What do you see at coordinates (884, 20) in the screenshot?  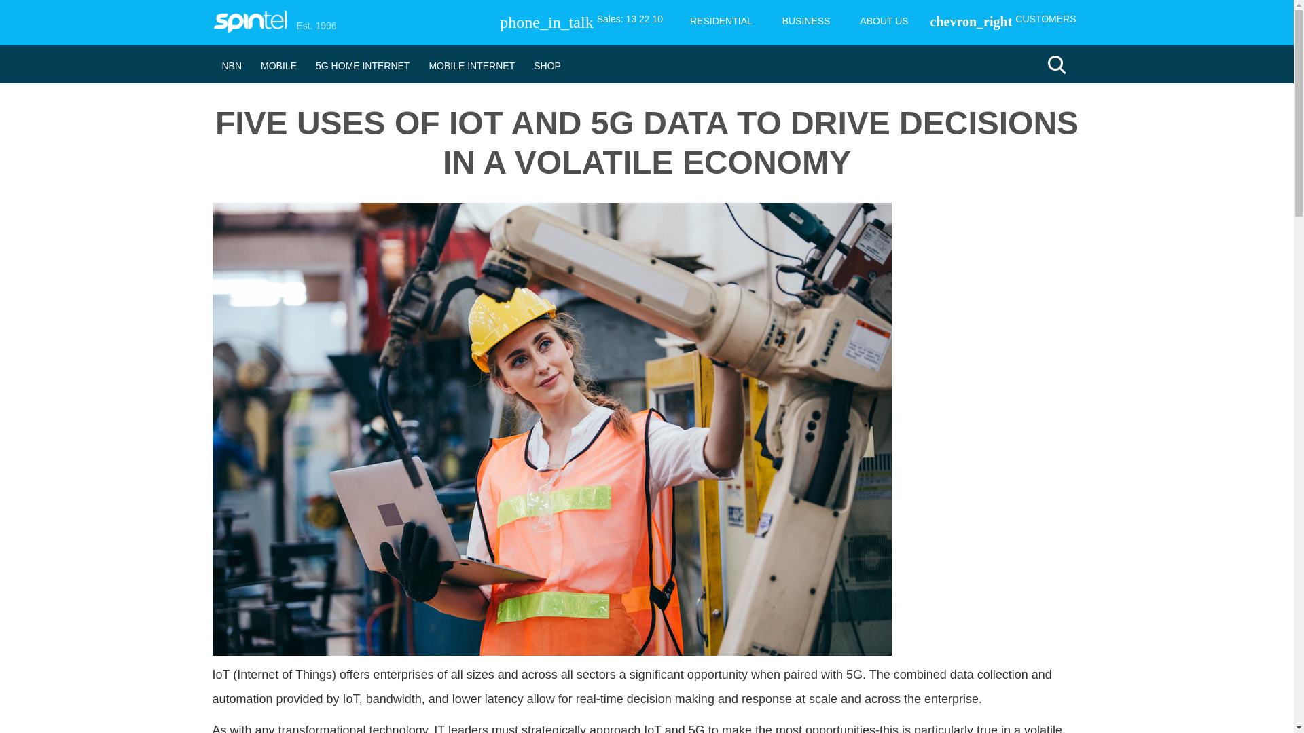 I see `ABOUT US` at bounding box center [884, 20].